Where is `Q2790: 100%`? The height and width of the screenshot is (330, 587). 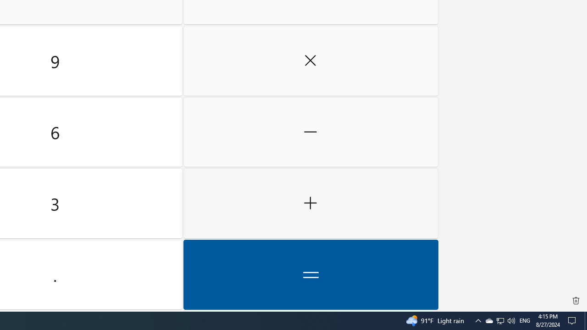
Q2790: 100% is located at coordinates (311, 132).